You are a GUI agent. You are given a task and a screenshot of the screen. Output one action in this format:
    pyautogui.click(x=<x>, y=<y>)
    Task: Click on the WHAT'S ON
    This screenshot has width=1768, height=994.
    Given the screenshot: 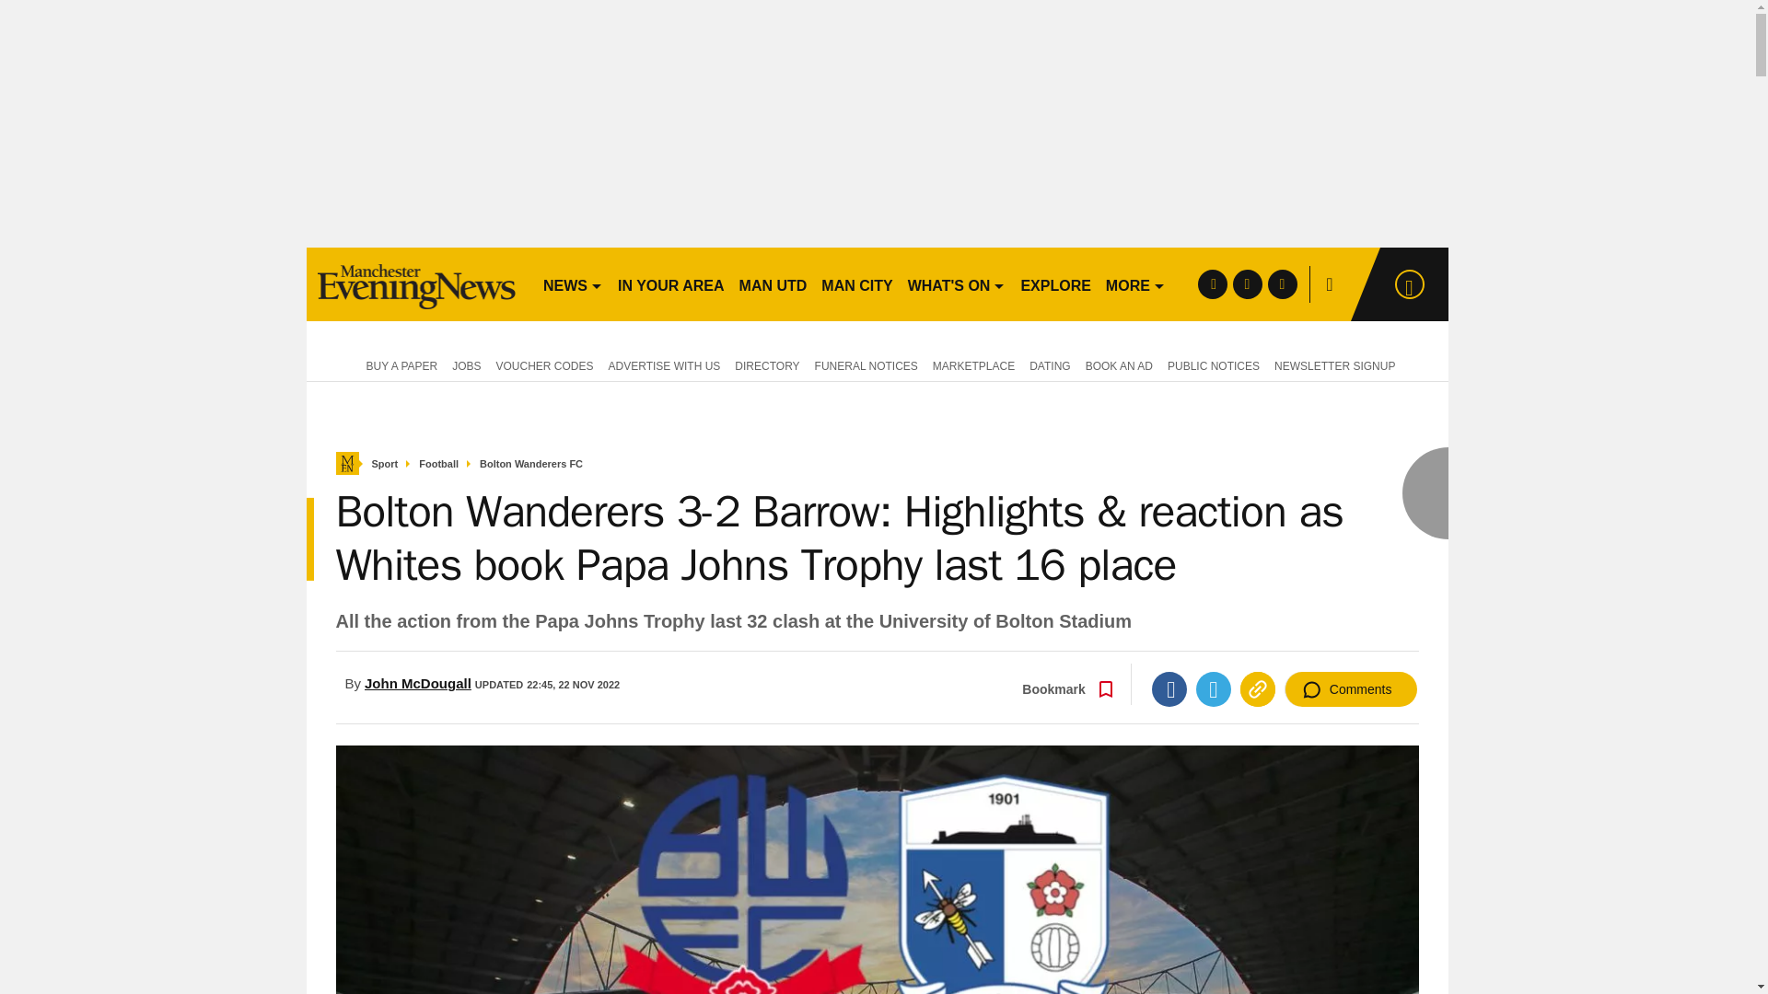 What is the action you would take?
    pyautogui.click(x=956, y=283)
    